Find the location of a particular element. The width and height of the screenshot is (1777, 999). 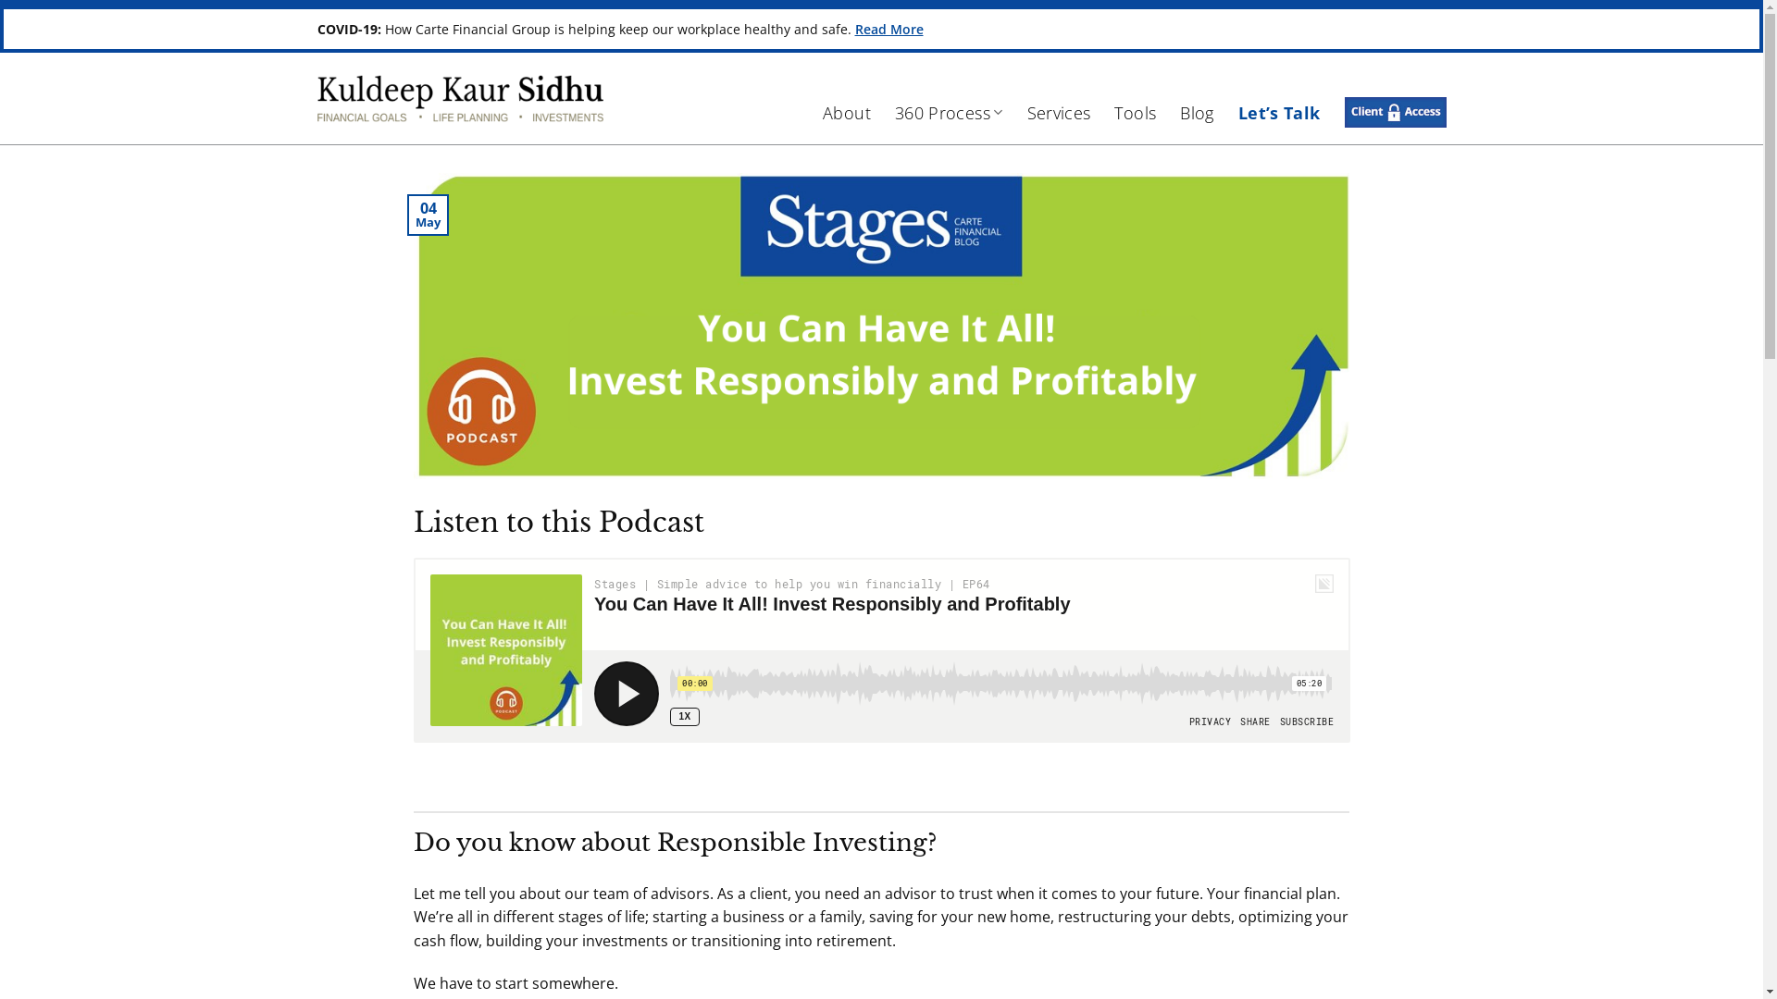

Services is located at coordinates (1059, 113).